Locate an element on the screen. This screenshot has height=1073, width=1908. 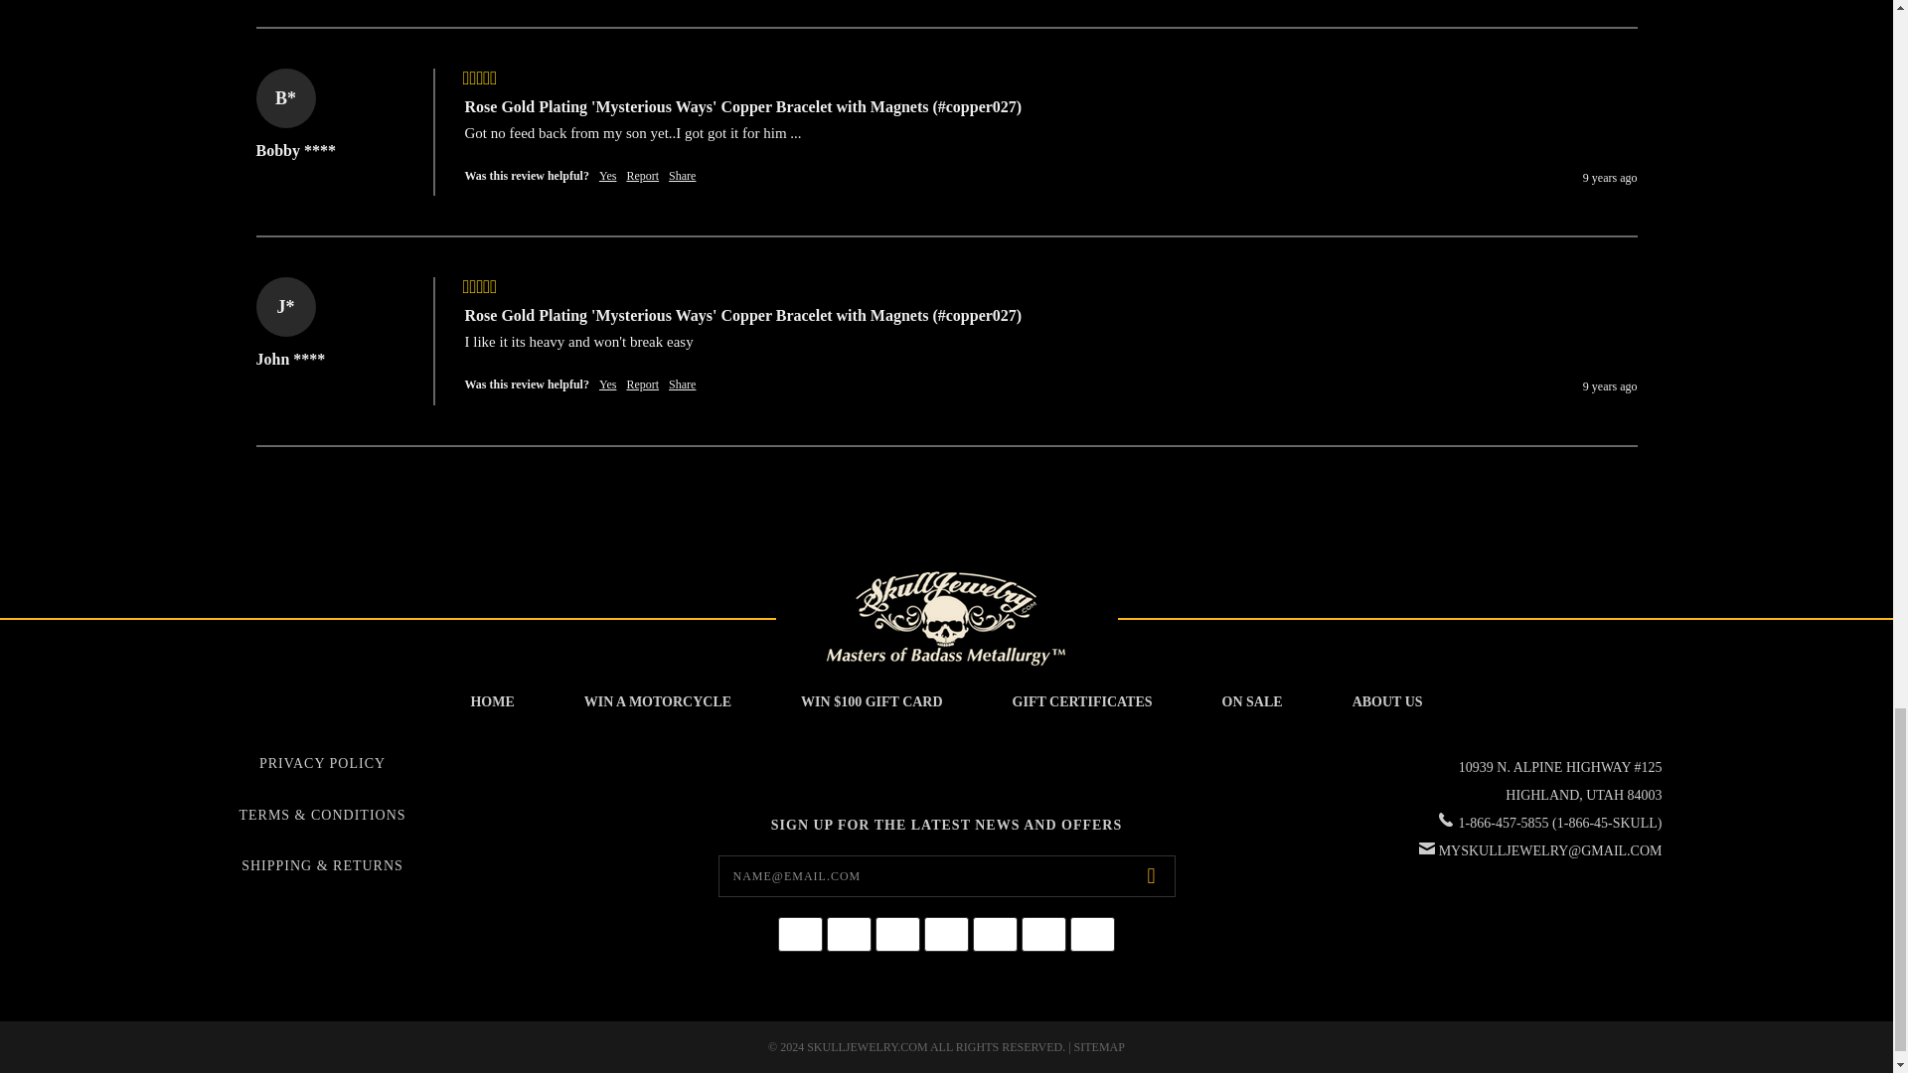
SkullJewelry.com is located at coordinates (945, 618).